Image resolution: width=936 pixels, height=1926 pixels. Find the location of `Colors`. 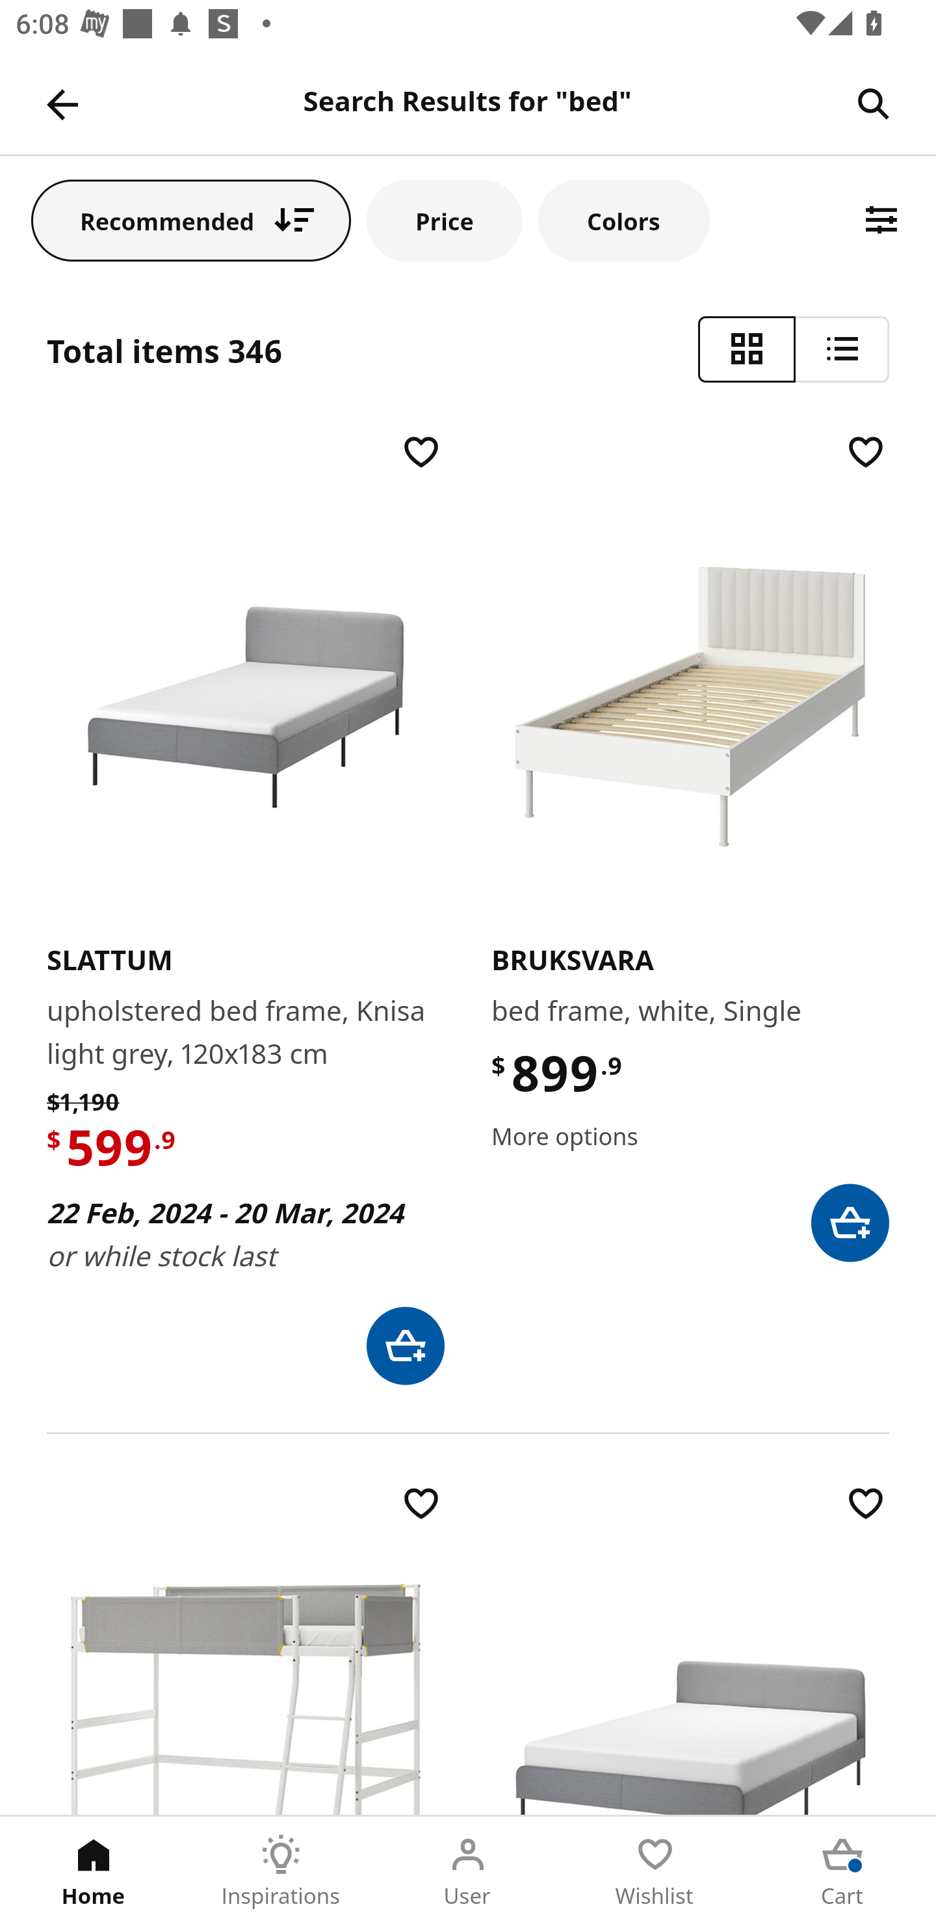

Colors is located at coordinates (623, 220).